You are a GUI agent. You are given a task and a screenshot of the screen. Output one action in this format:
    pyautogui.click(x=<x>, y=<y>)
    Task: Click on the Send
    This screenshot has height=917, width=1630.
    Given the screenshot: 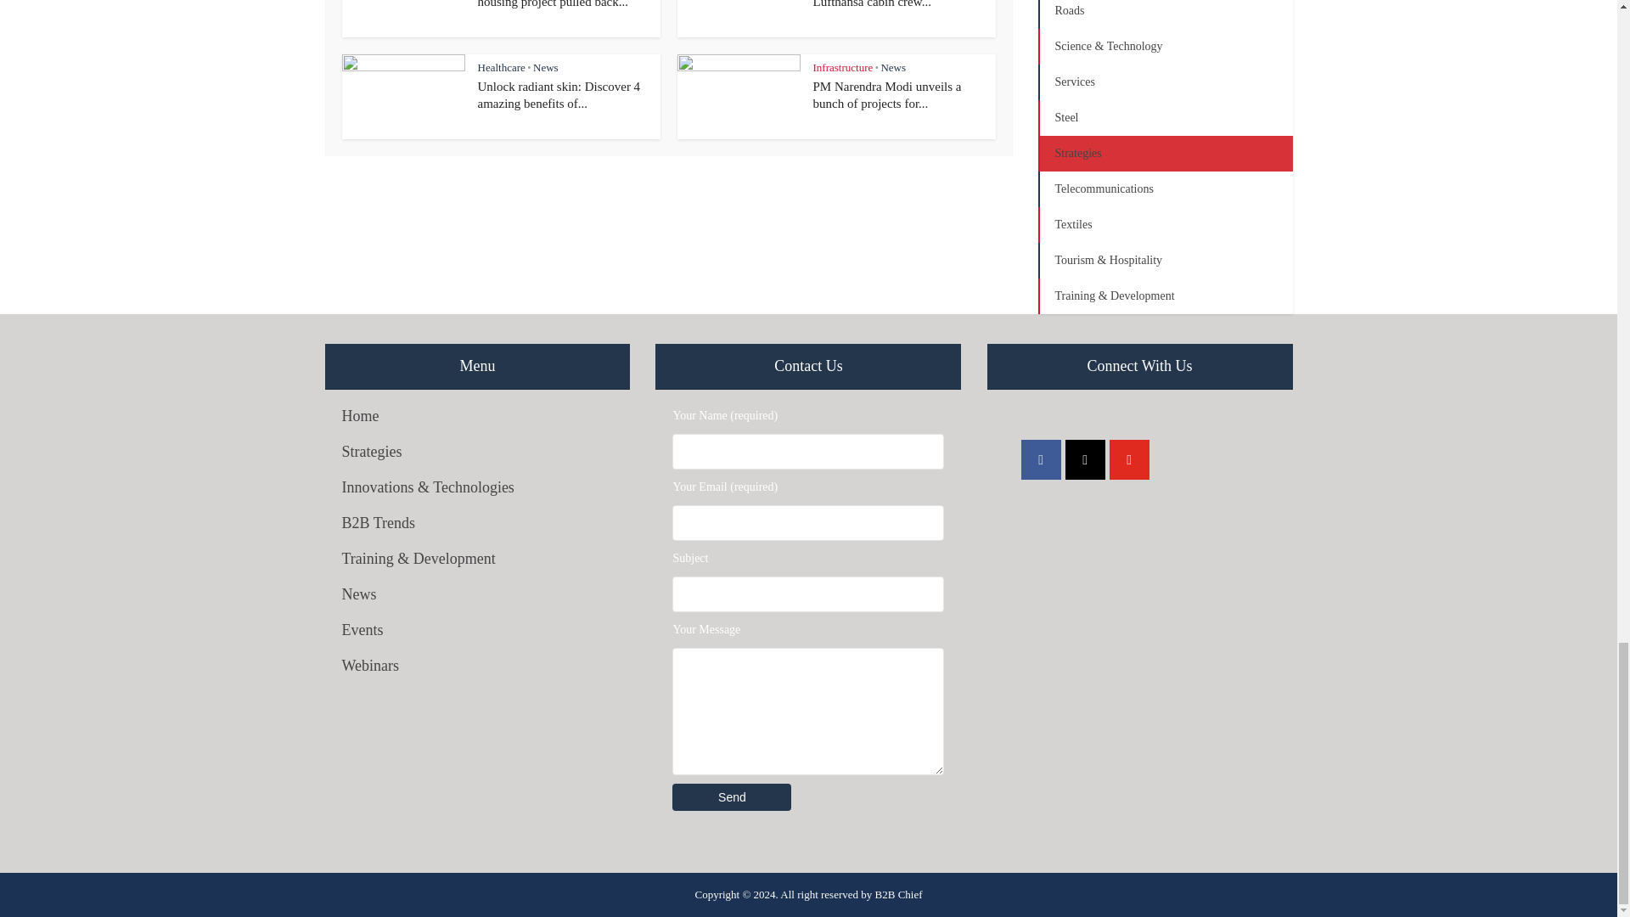 What is the action you would take?
    pyautogui.click(x=731, y=796)
    